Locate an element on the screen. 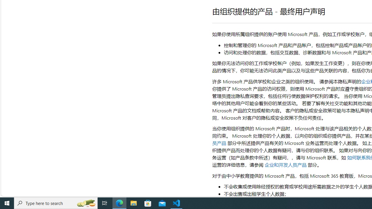 This screenshot has width=372, height=209. Start is located at coordinates (7, 203).